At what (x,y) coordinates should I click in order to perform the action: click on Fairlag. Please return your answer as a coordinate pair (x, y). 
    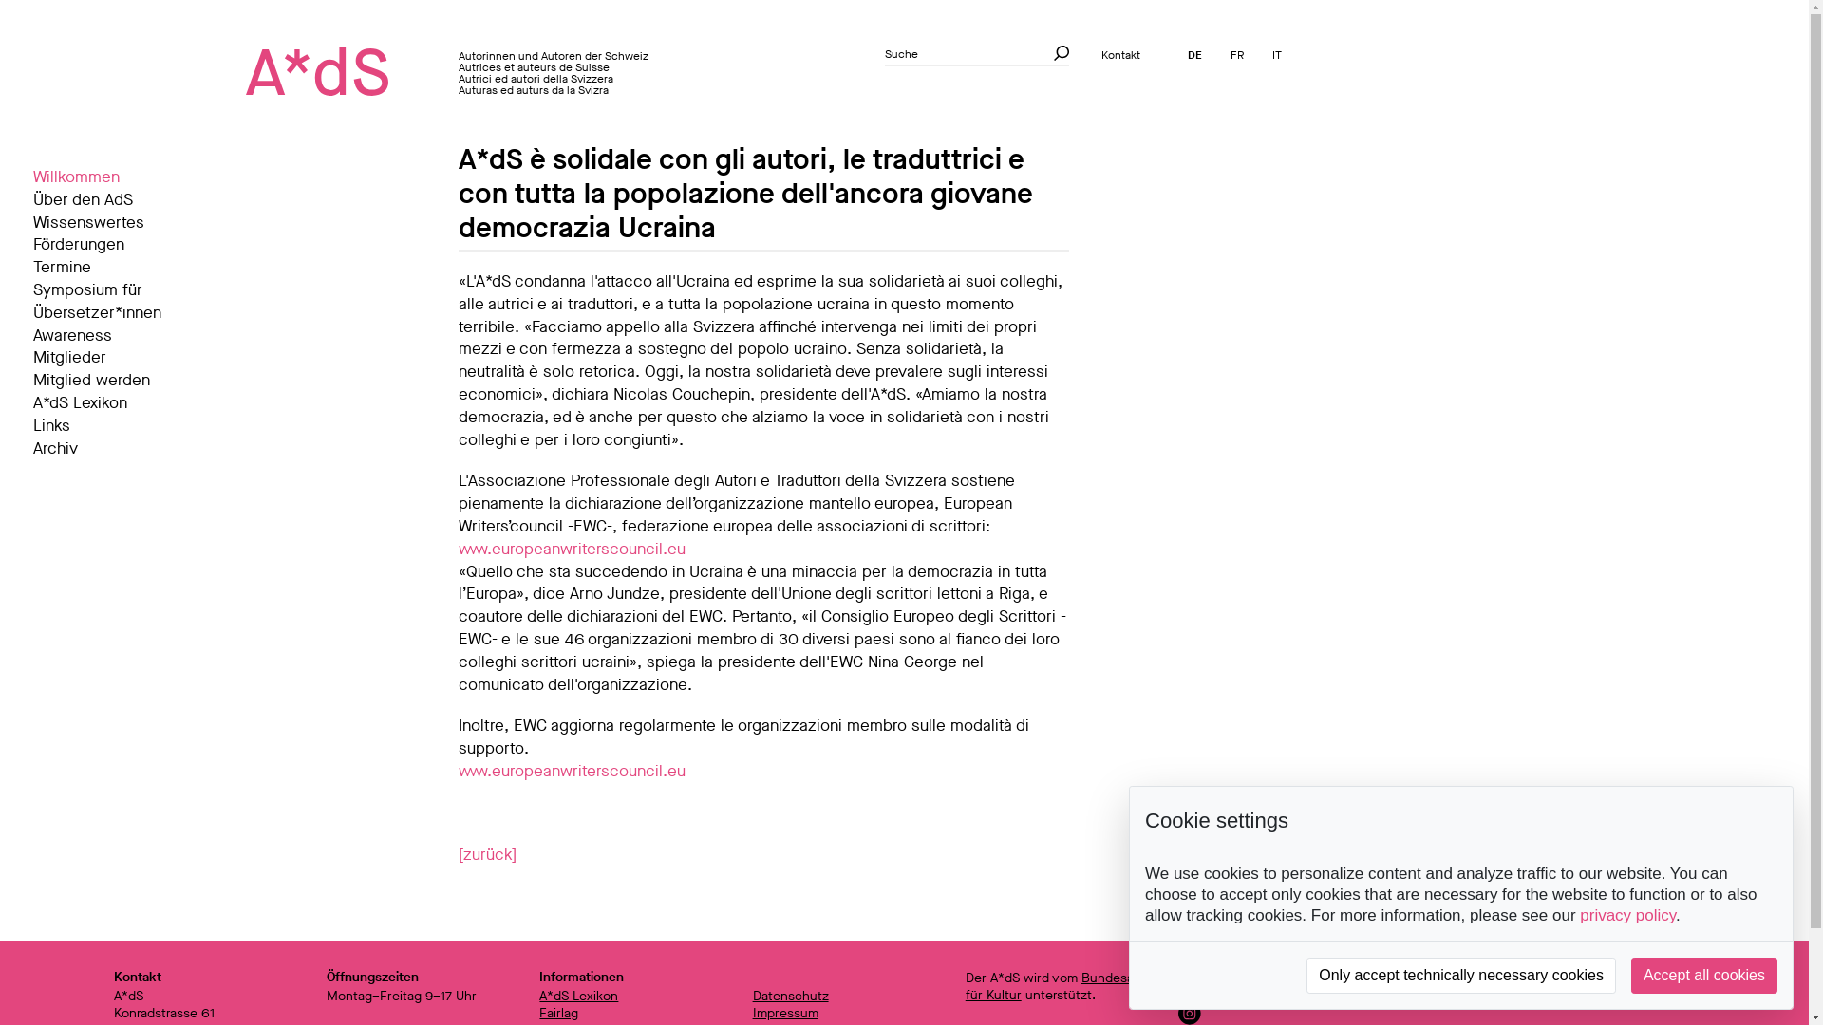
    Looking at the image, I should click on (558, 1014).